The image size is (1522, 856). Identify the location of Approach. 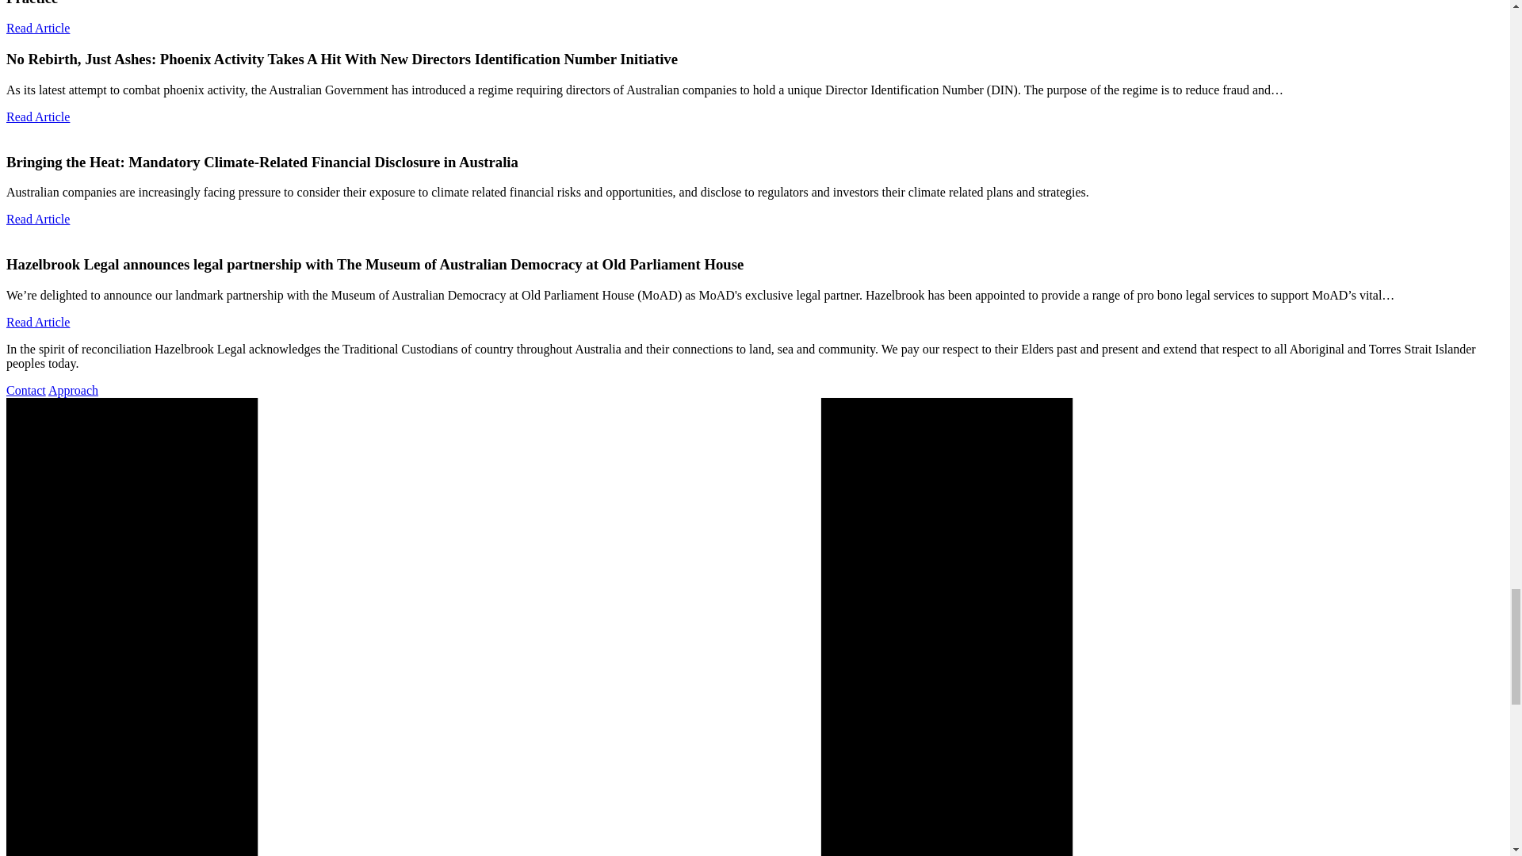
(73, 390).